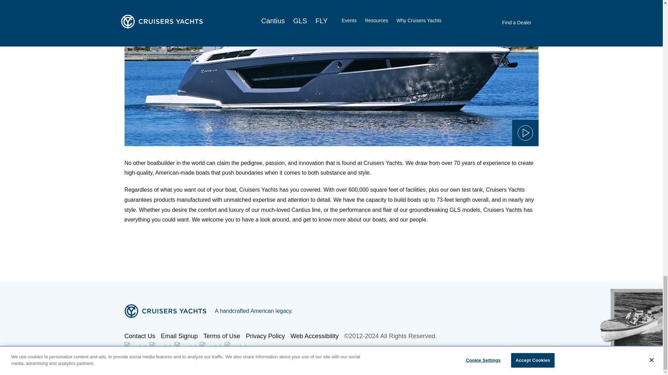 Image resolution: width=668 pixels, height=375 pixels. What do you see at coordinates (140, 336) in the screenshot?
I see `Contact Us` at bounding box center [140, 336].